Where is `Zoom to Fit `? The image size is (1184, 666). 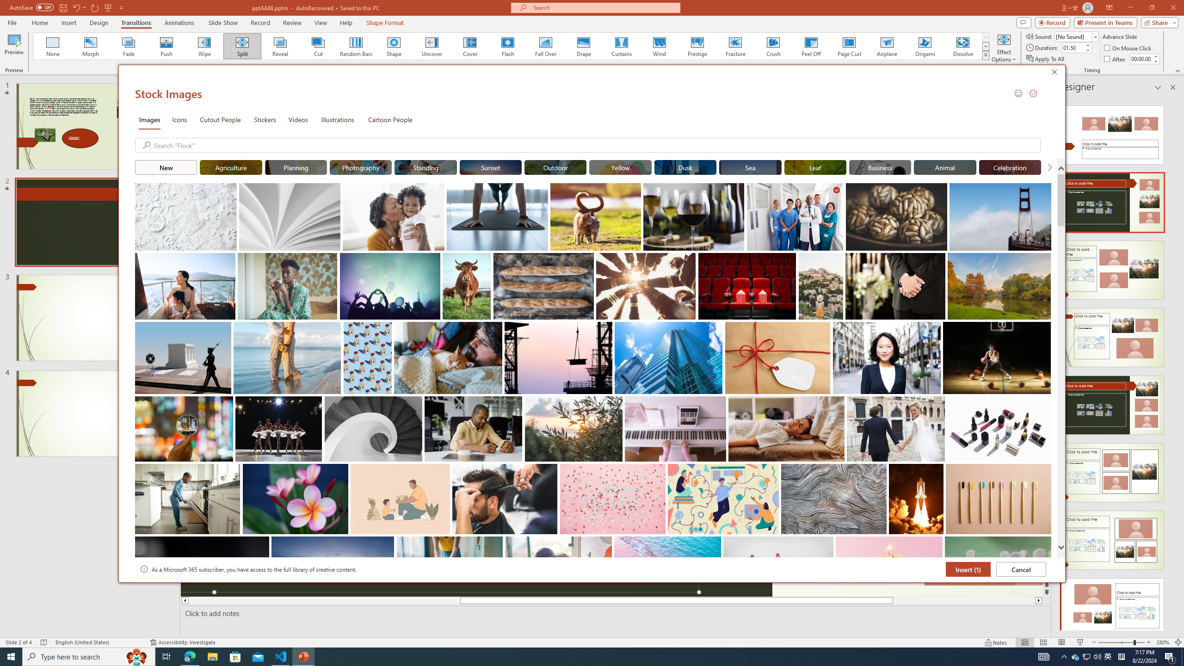
Zoom to Fit  is located at coordinates (1178, 642).